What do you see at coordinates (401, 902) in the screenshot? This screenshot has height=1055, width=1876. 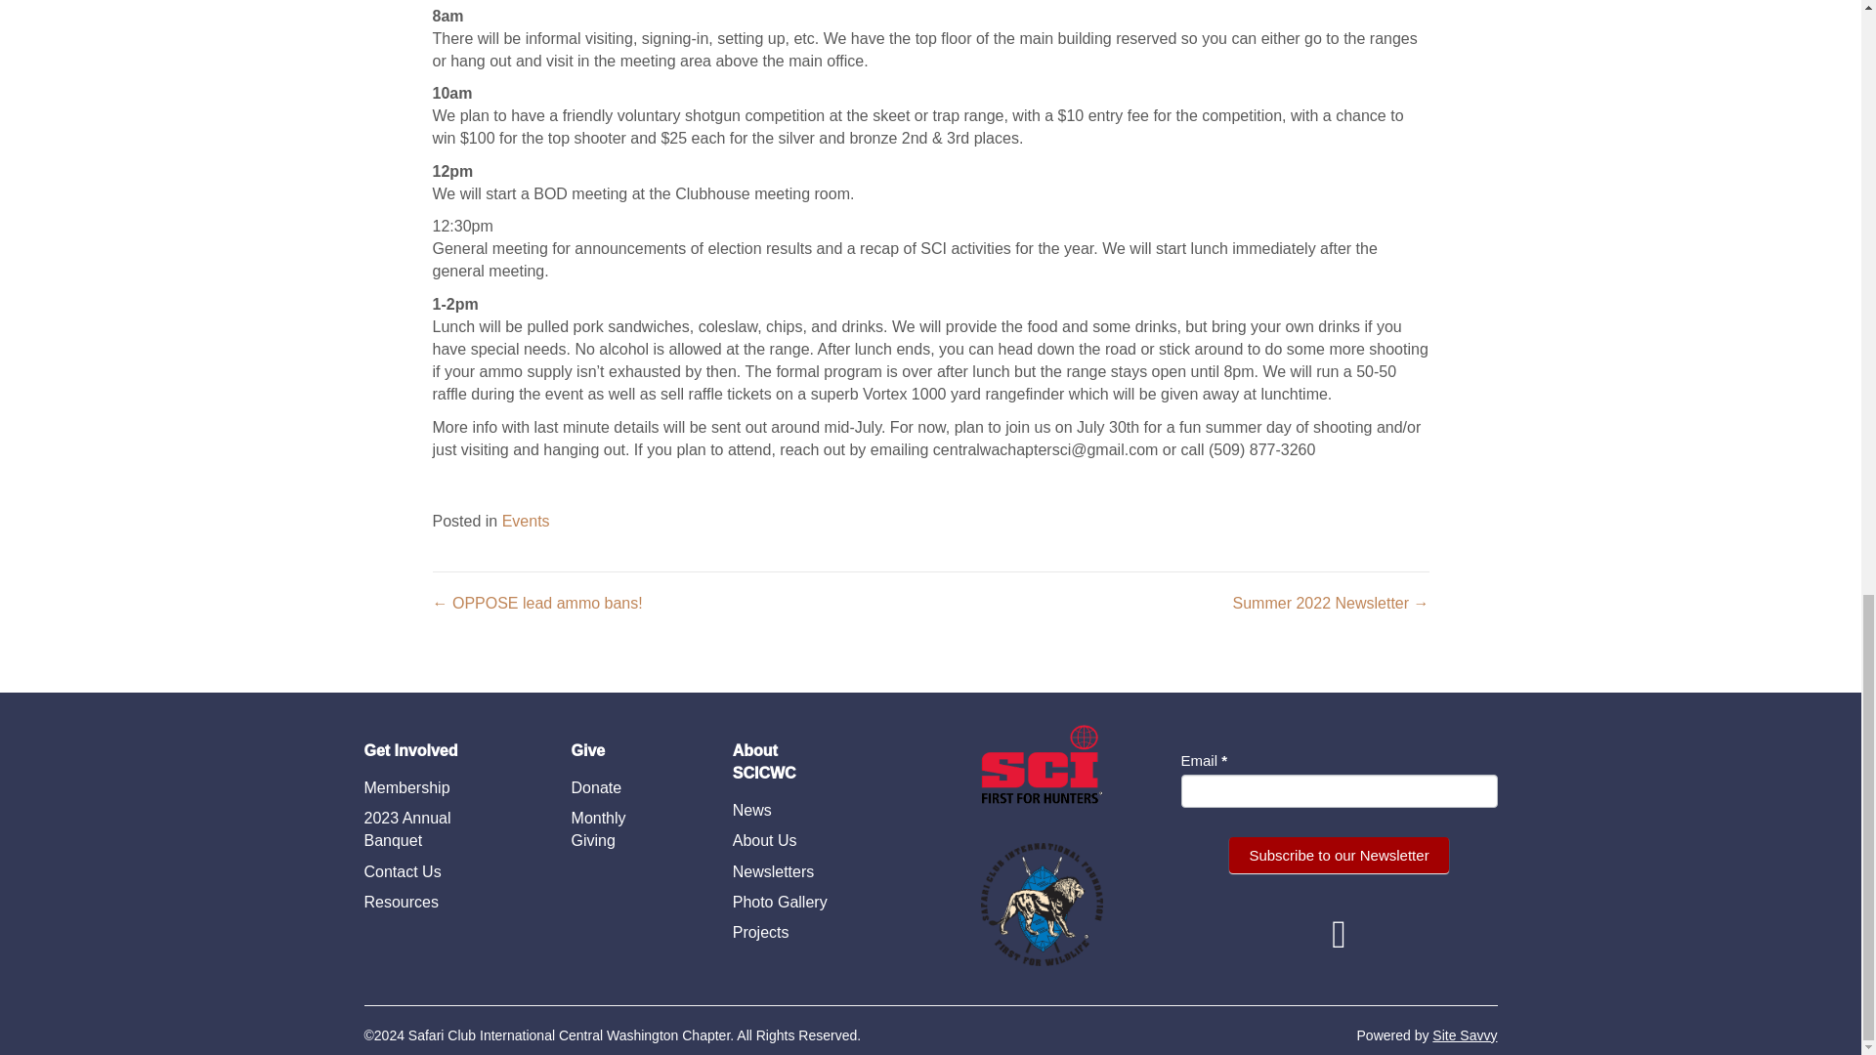 I see `Resources` at bounding box center [401, 902].